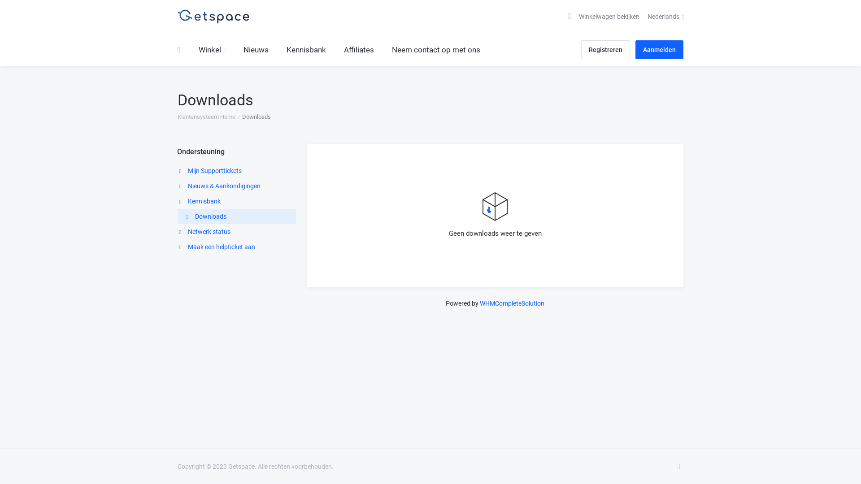 This screenshot has height=484, width=861. What do you see at coordinates (212, 50) in the screenshot?
I see `Winkel` at bounding box center [212, 50].